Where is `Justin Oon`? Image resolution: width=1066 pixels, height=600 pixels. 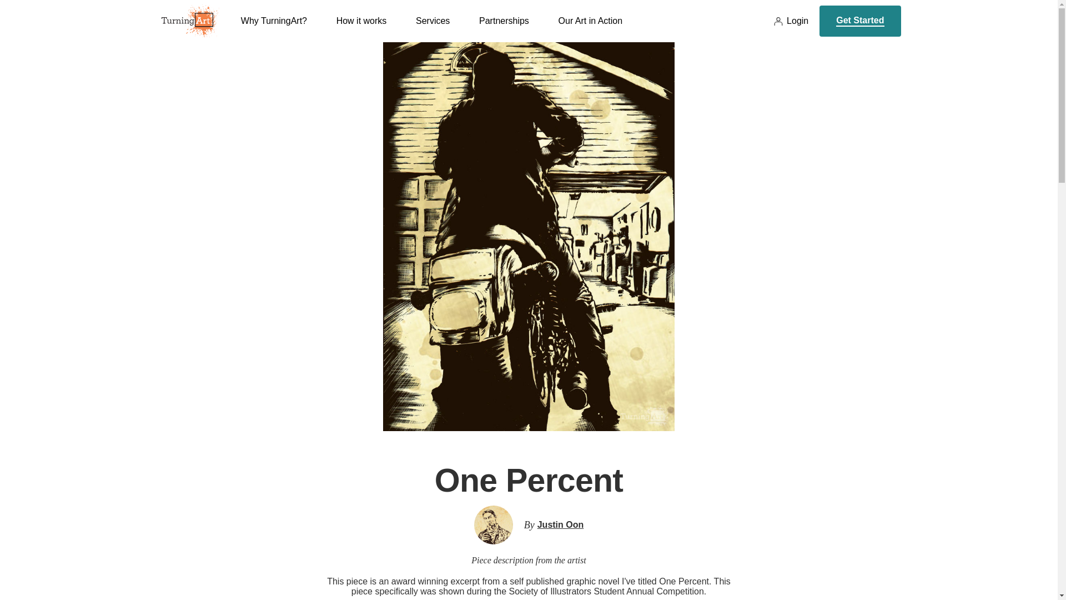
Justin Oon is located at coordinates (561, 524).